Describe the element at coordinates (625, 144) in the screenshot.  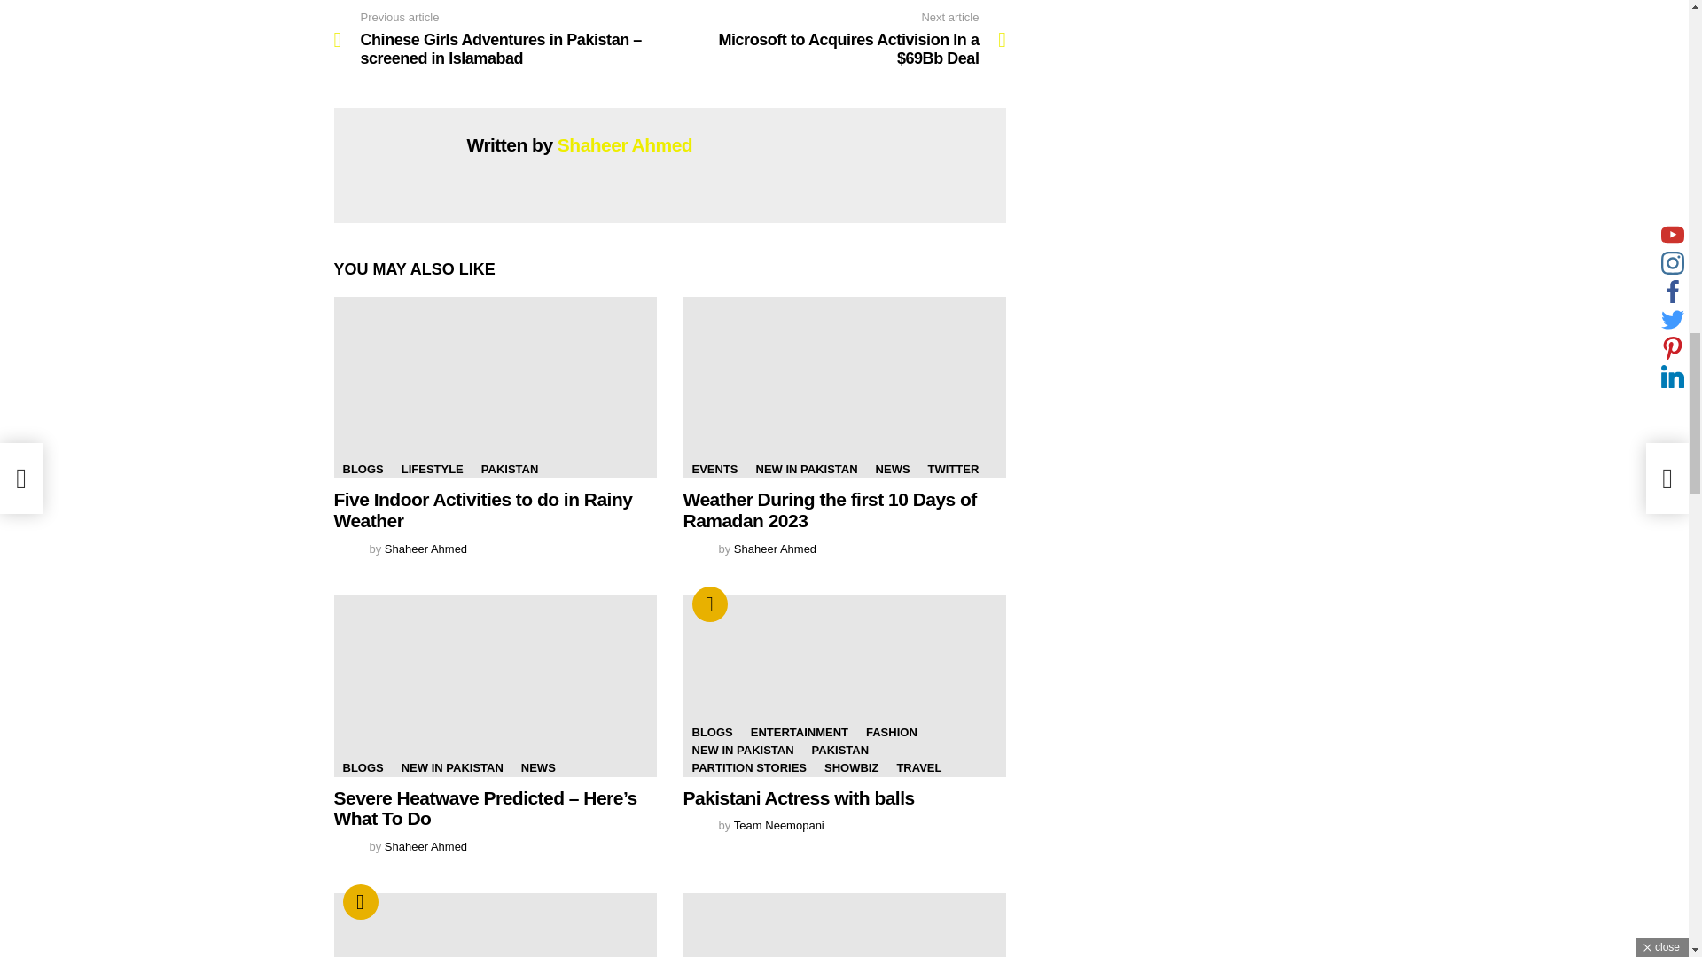
I see `Shaheer Ahmed` at that location.